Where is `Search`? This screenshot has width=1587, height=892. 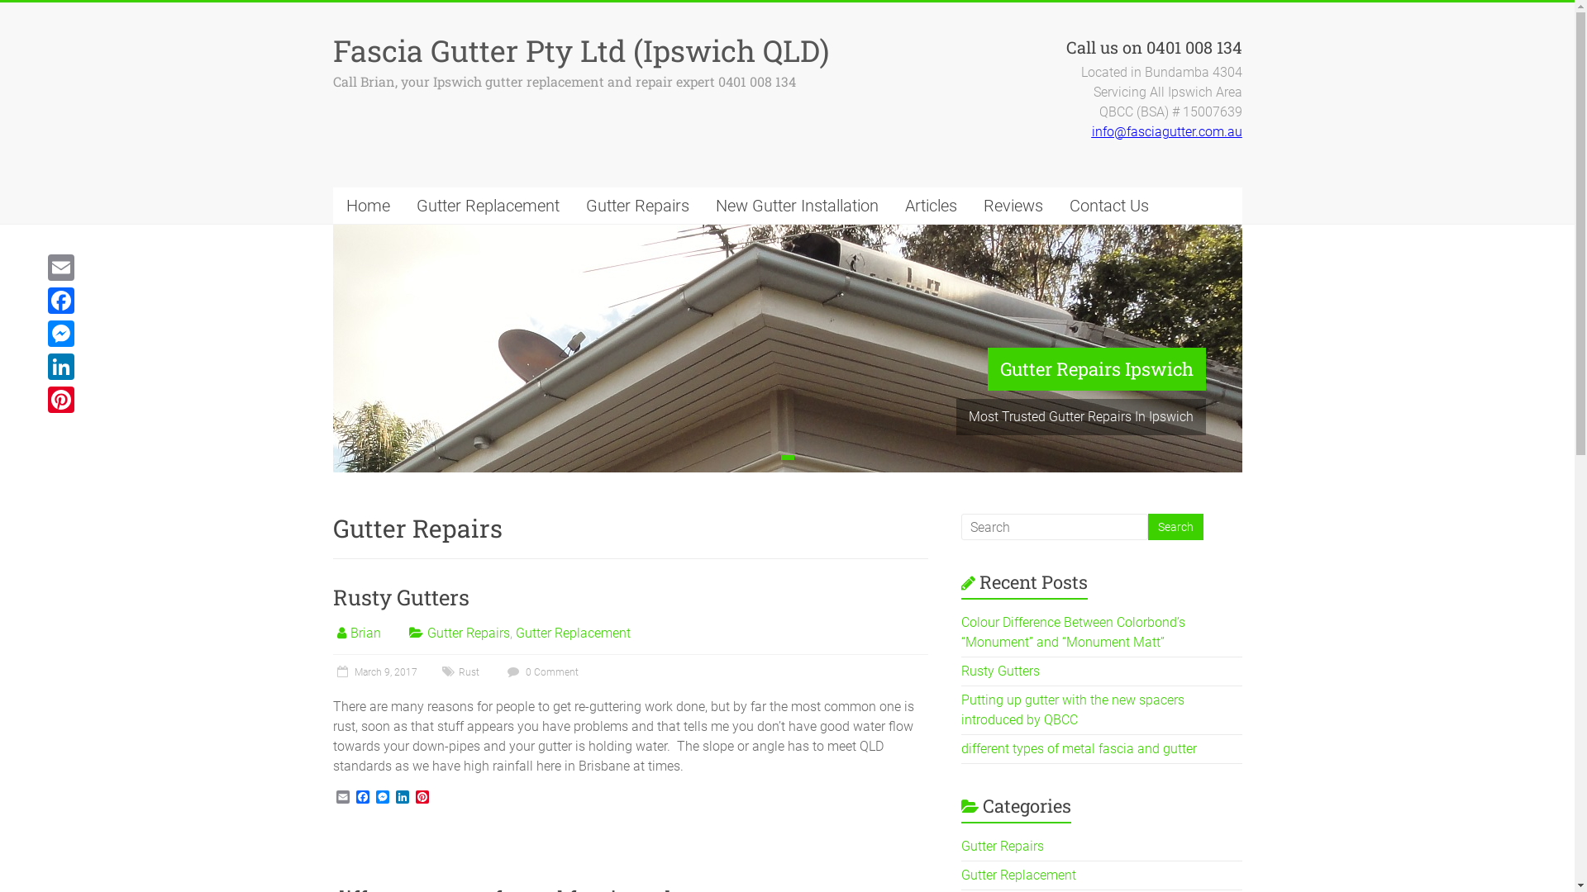
Search is located at coordinates (1175, 527).